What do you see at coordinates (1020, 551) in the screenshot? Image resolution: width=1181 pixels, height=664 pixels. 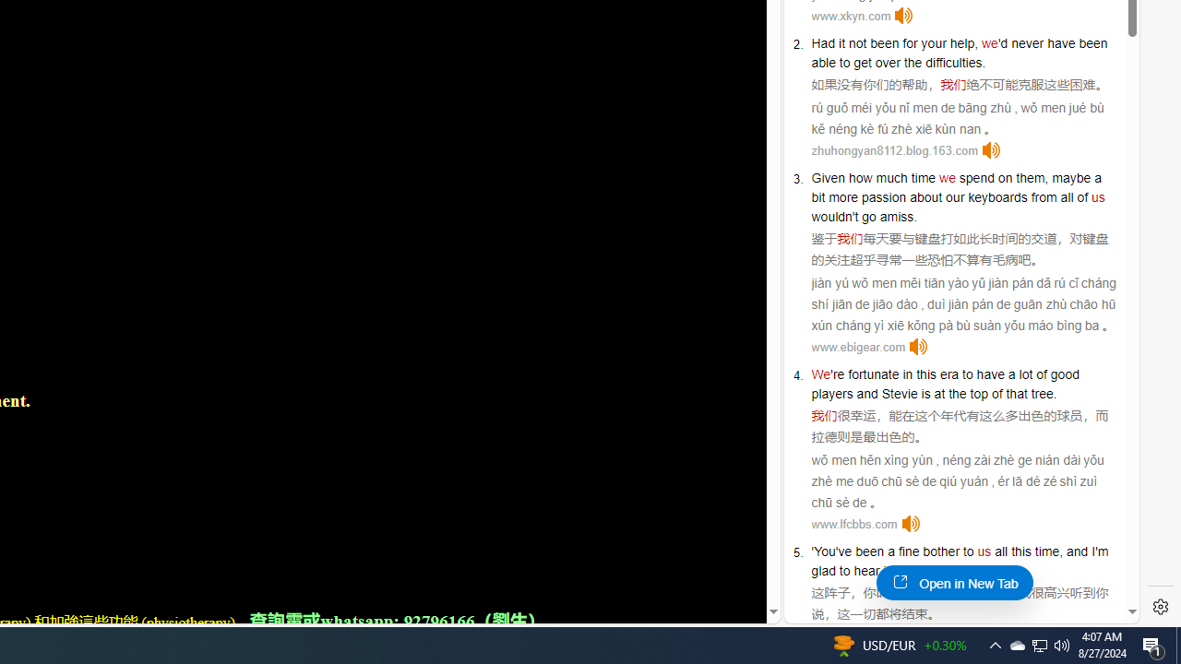 I see `this` at bounding box center [1020, 551].